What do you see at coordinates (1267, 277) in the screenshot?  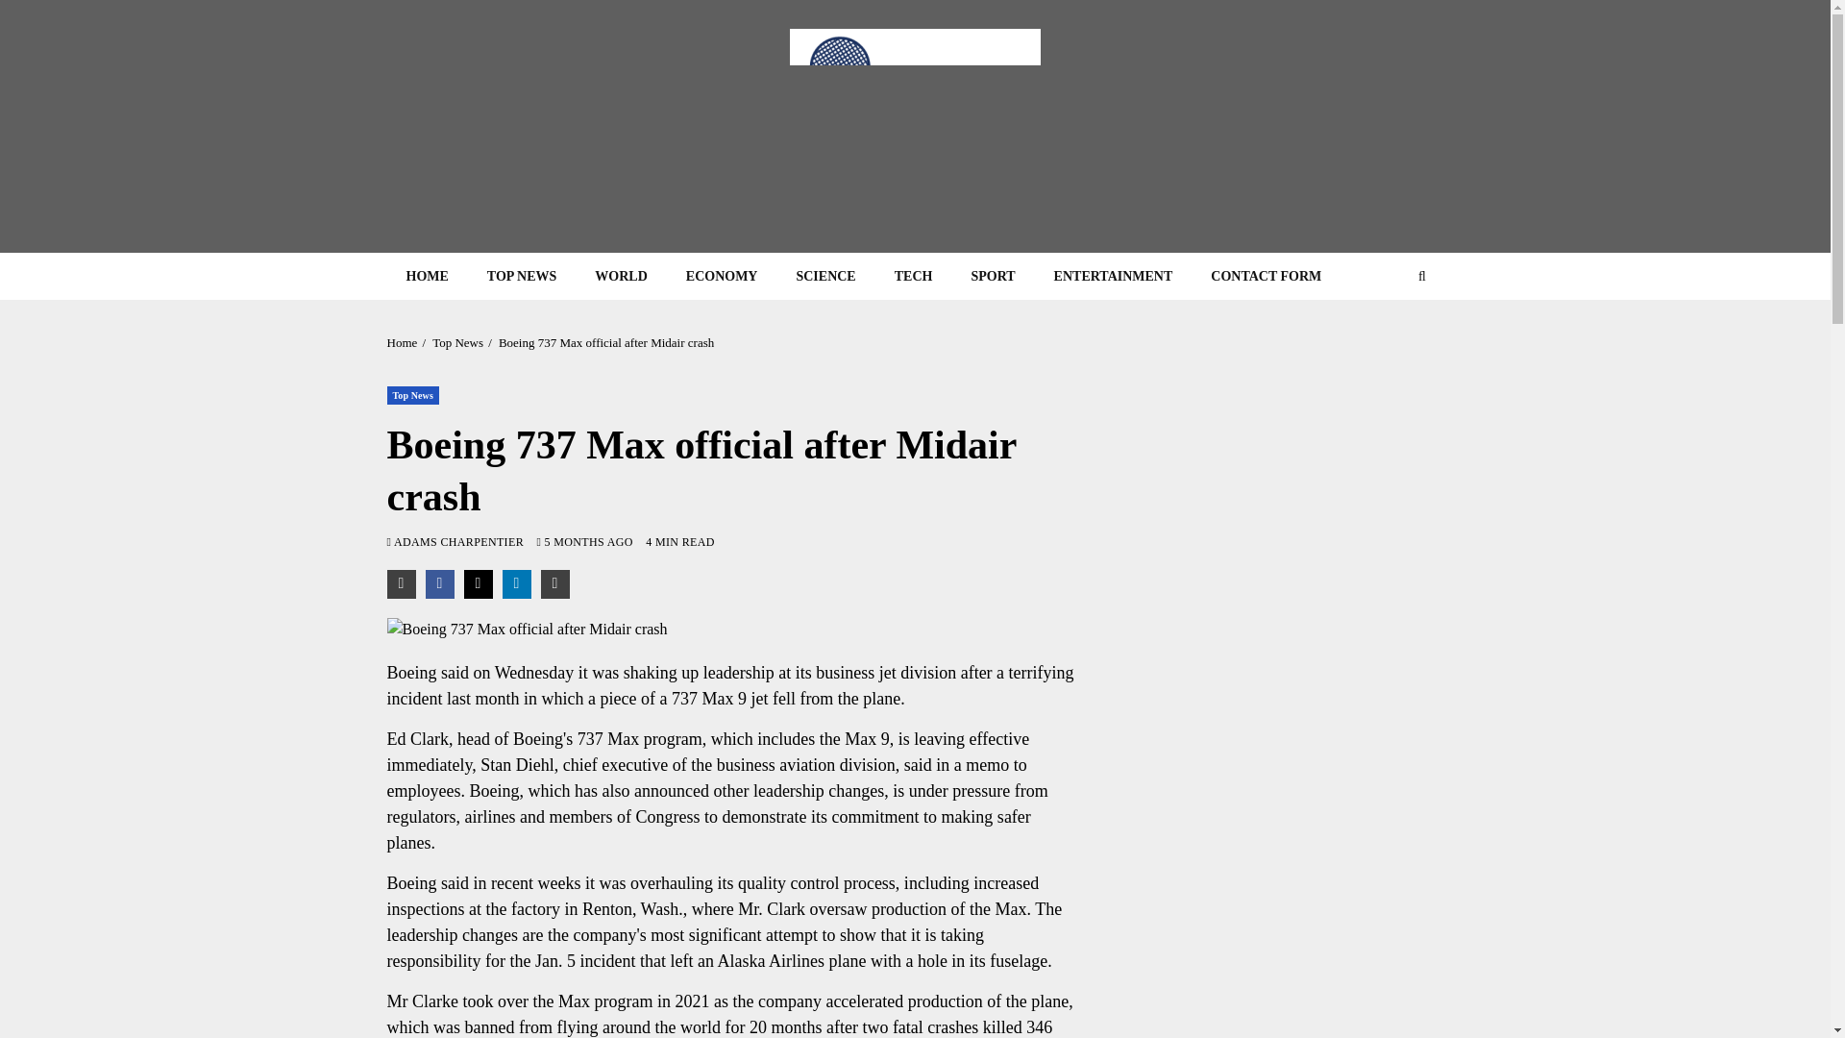 I see `CONTACT FORM` at bounding box center [1267, 277].